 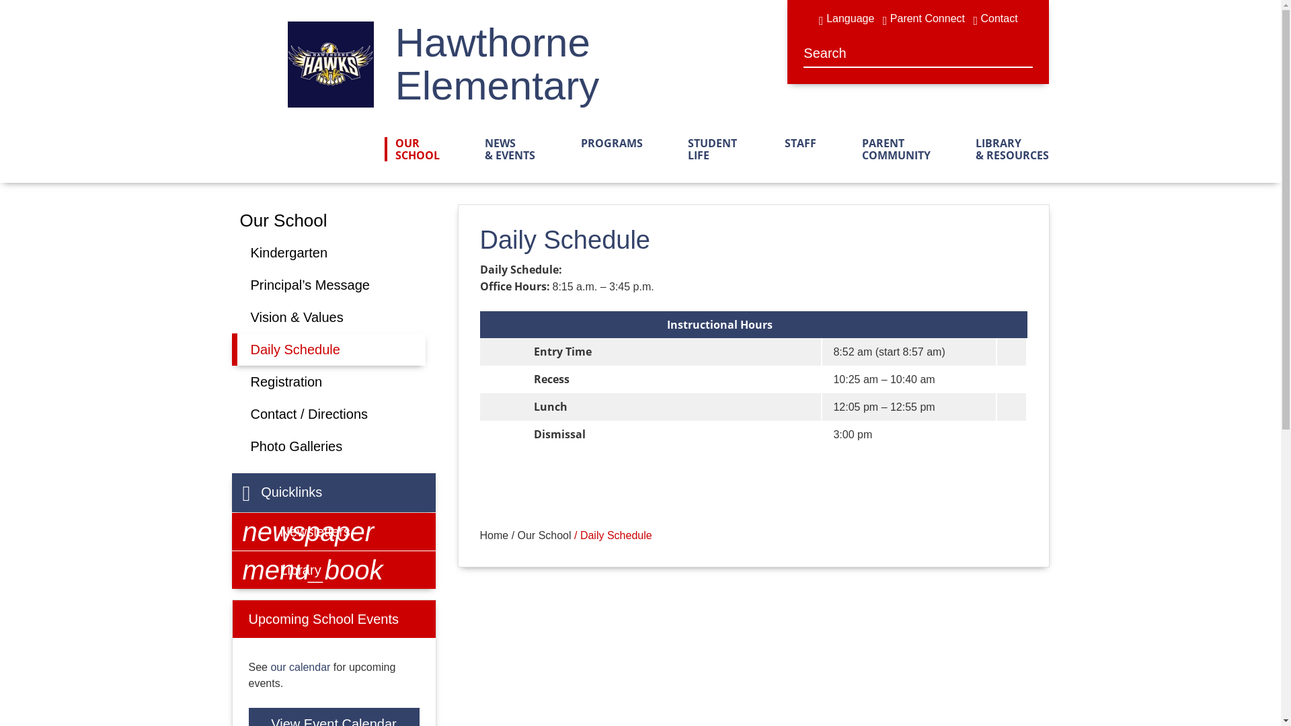 I want to click on Home /, so click(x=499, y=535).